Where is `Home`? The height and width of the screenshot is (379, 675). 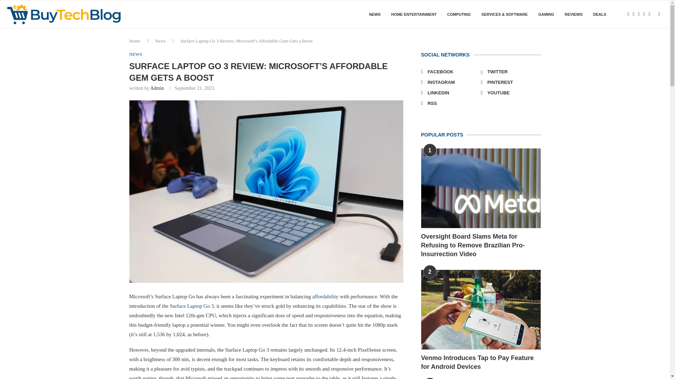 Home is located at coordinates (135, 41).